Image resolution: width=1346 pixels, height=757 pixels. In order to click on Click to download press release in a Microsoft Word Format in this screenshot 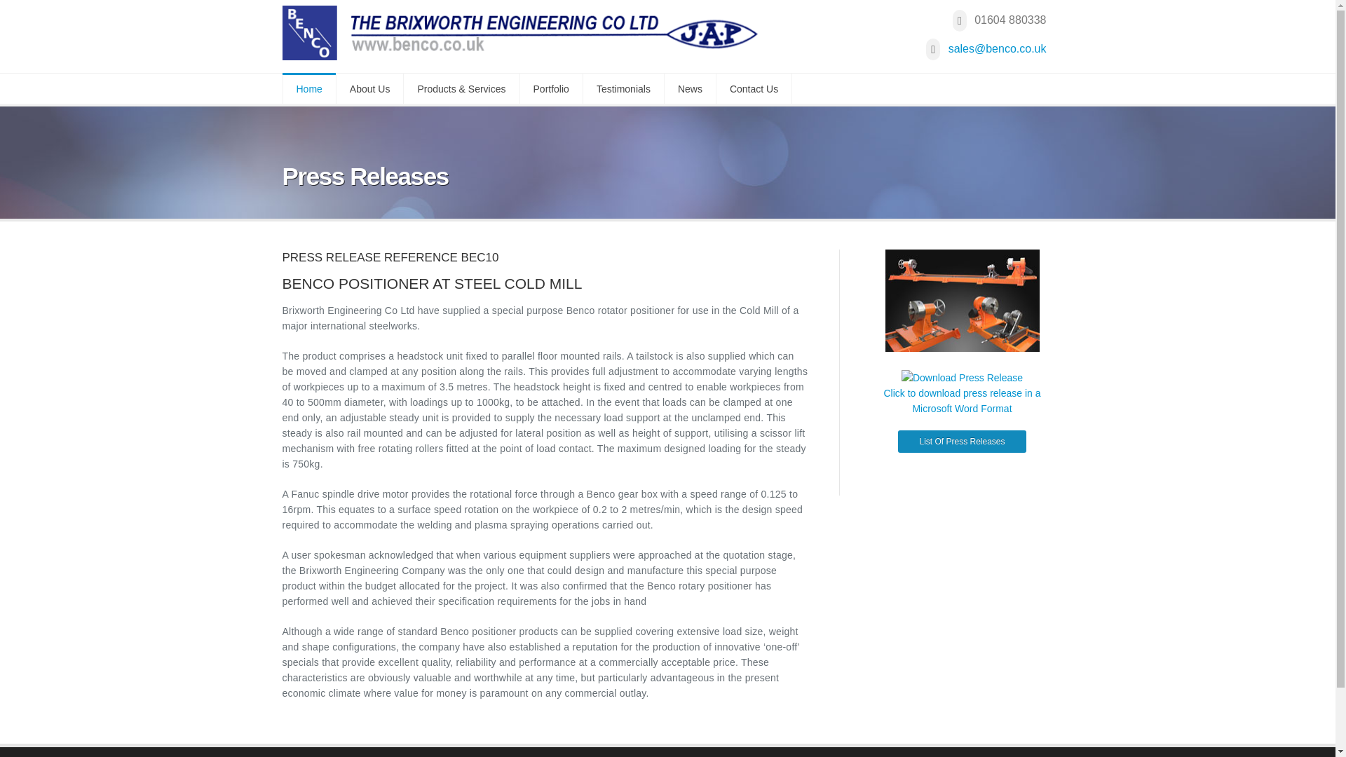, I will do `click(962, 400)`.